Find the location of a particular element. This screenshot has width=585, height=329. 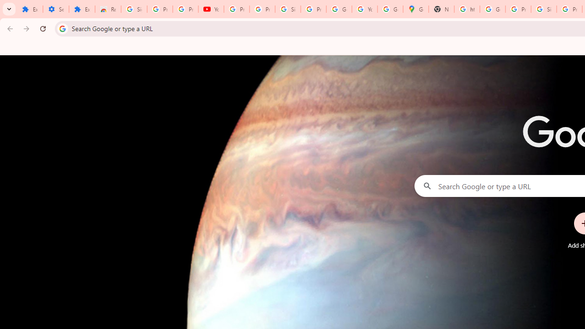

Sign in - Google Accounts is located at coordinates (287, 9).